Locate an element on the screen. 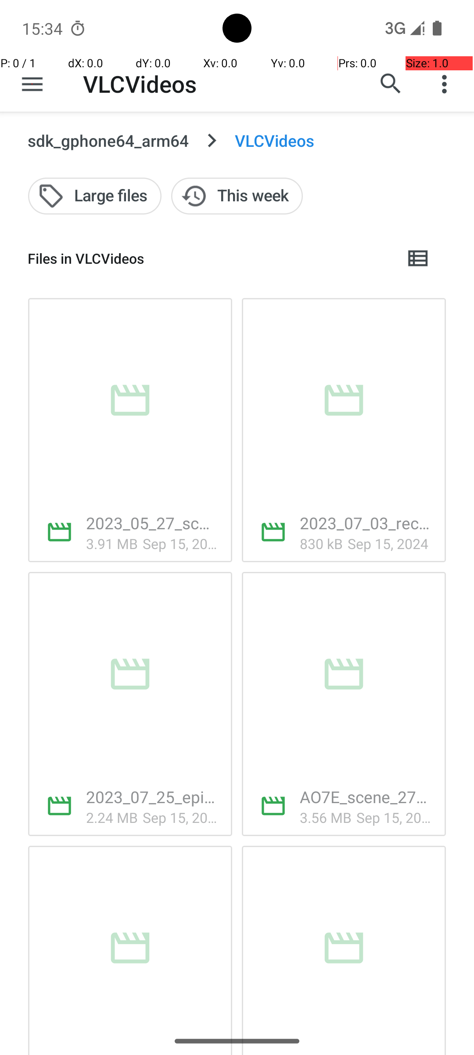 The height and width of the screenshot is (1055, 474). 3.56 MB is located at coordinates (326, 817).